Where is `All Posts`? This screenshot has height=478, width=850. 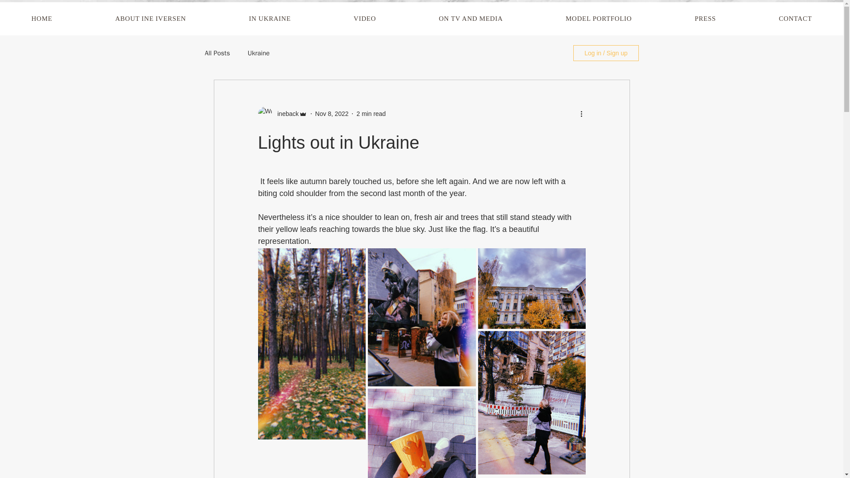 All Posts is located at coordinates (217, 53).